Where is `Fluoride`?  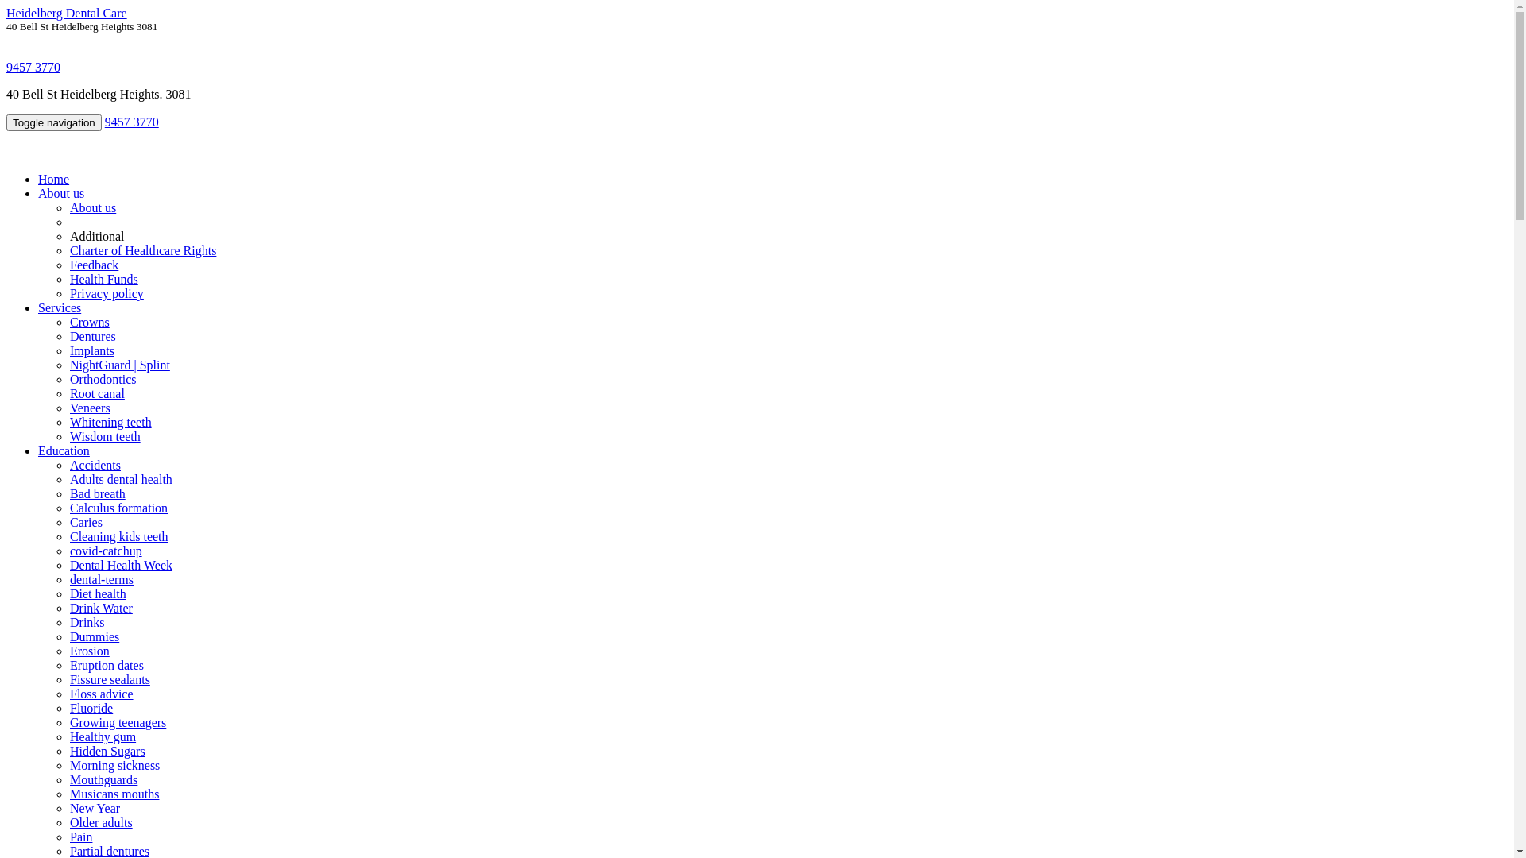 Fluoride is located at coordinates (91, 708).